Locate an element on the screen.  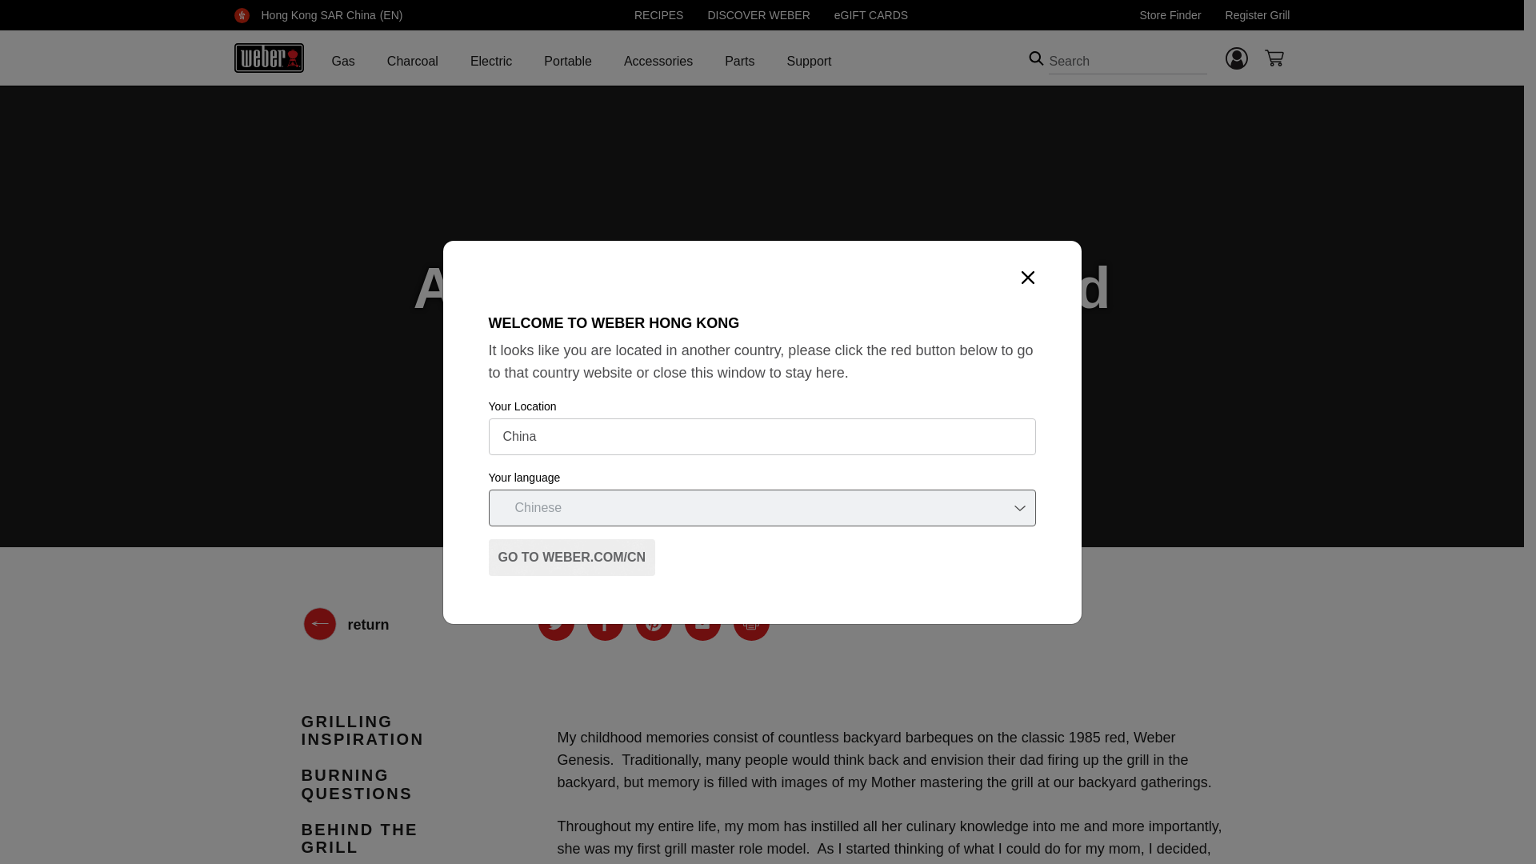
Hong Kong SAR China is located at coordinates (318, 14).